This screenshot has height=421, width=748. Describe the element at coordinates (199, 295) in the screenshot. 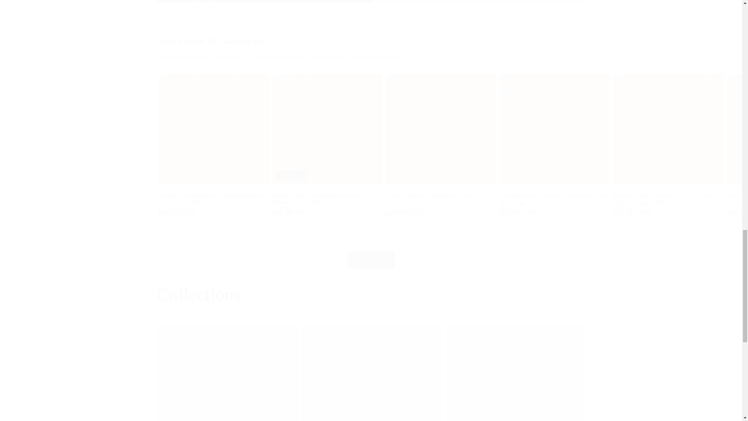

I see `Collections` at that location.